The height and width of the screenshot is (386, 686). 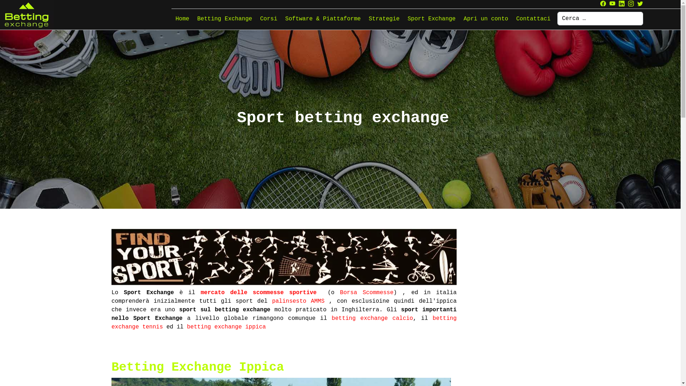 What do you see at coordinates (640, 4) in the screenshot?
I see `Twitter` at bounding box center [640, 4].